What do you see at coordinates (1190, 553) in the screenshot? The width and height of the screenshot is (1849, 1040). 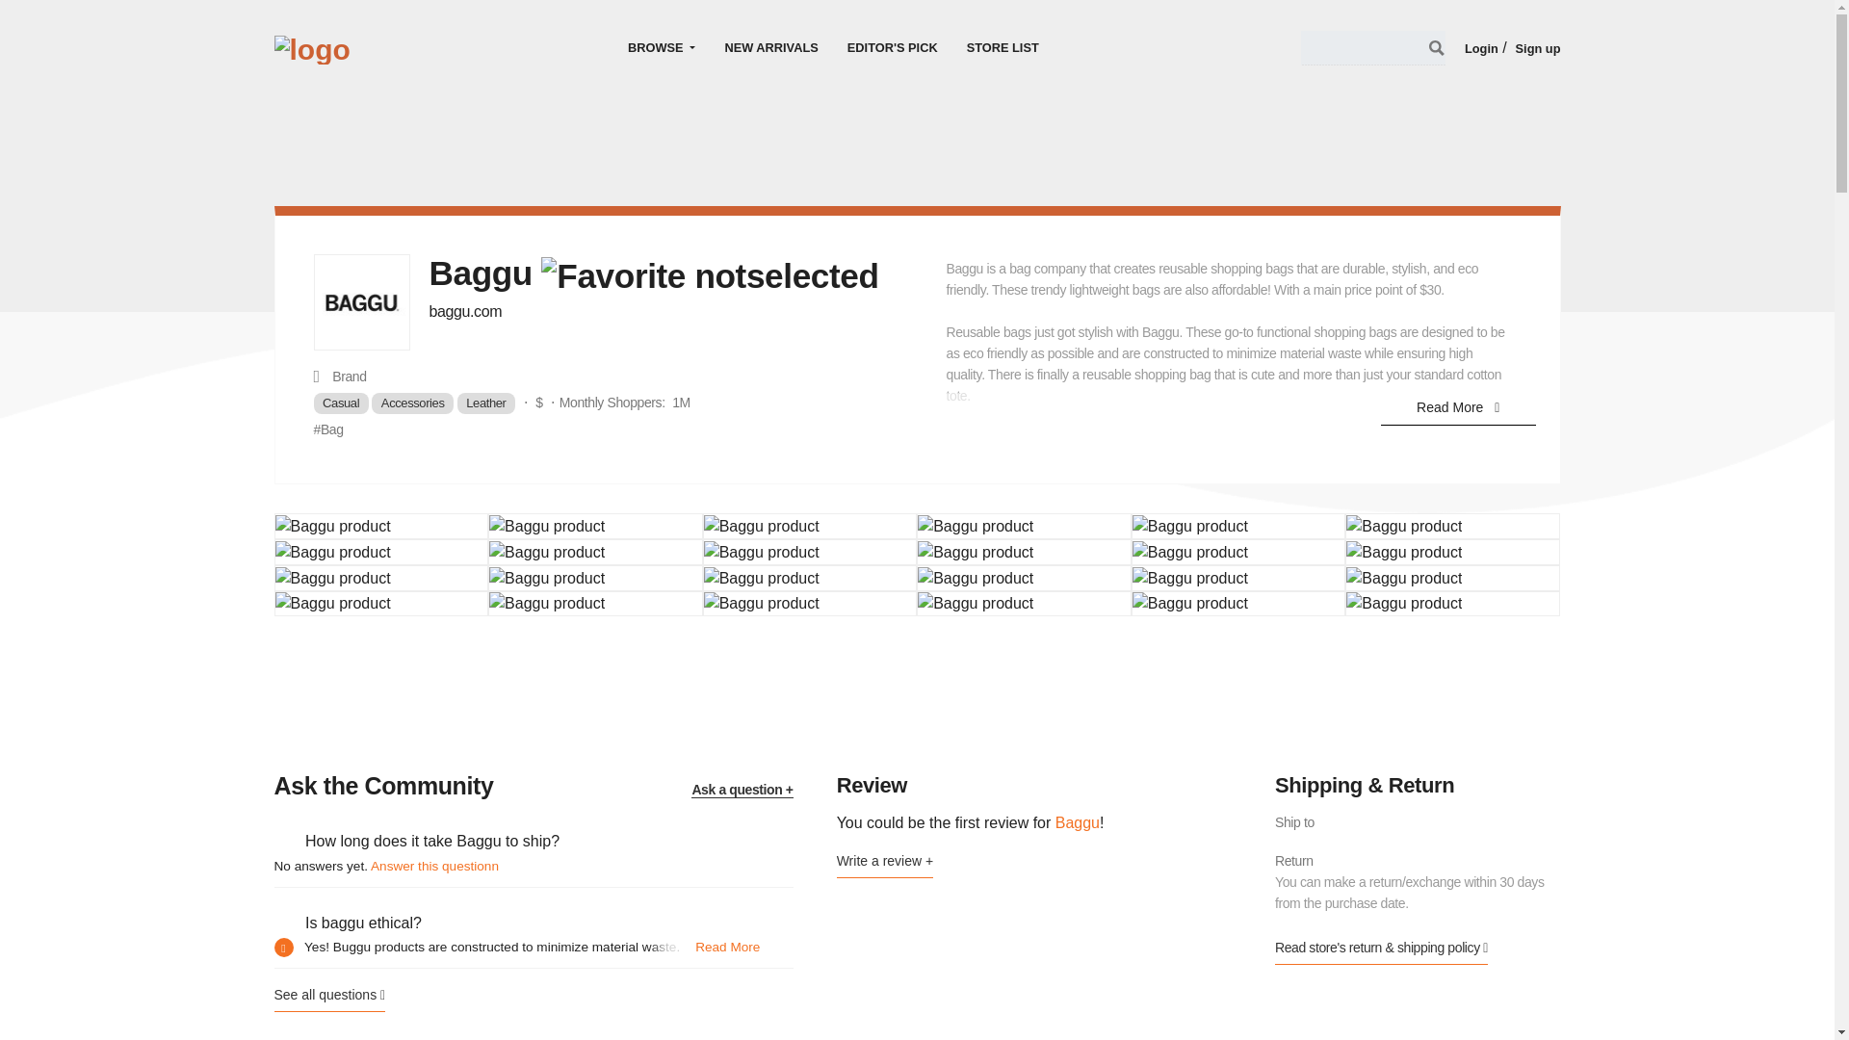 I see `Baggu` at bounding box center [1190, 553].